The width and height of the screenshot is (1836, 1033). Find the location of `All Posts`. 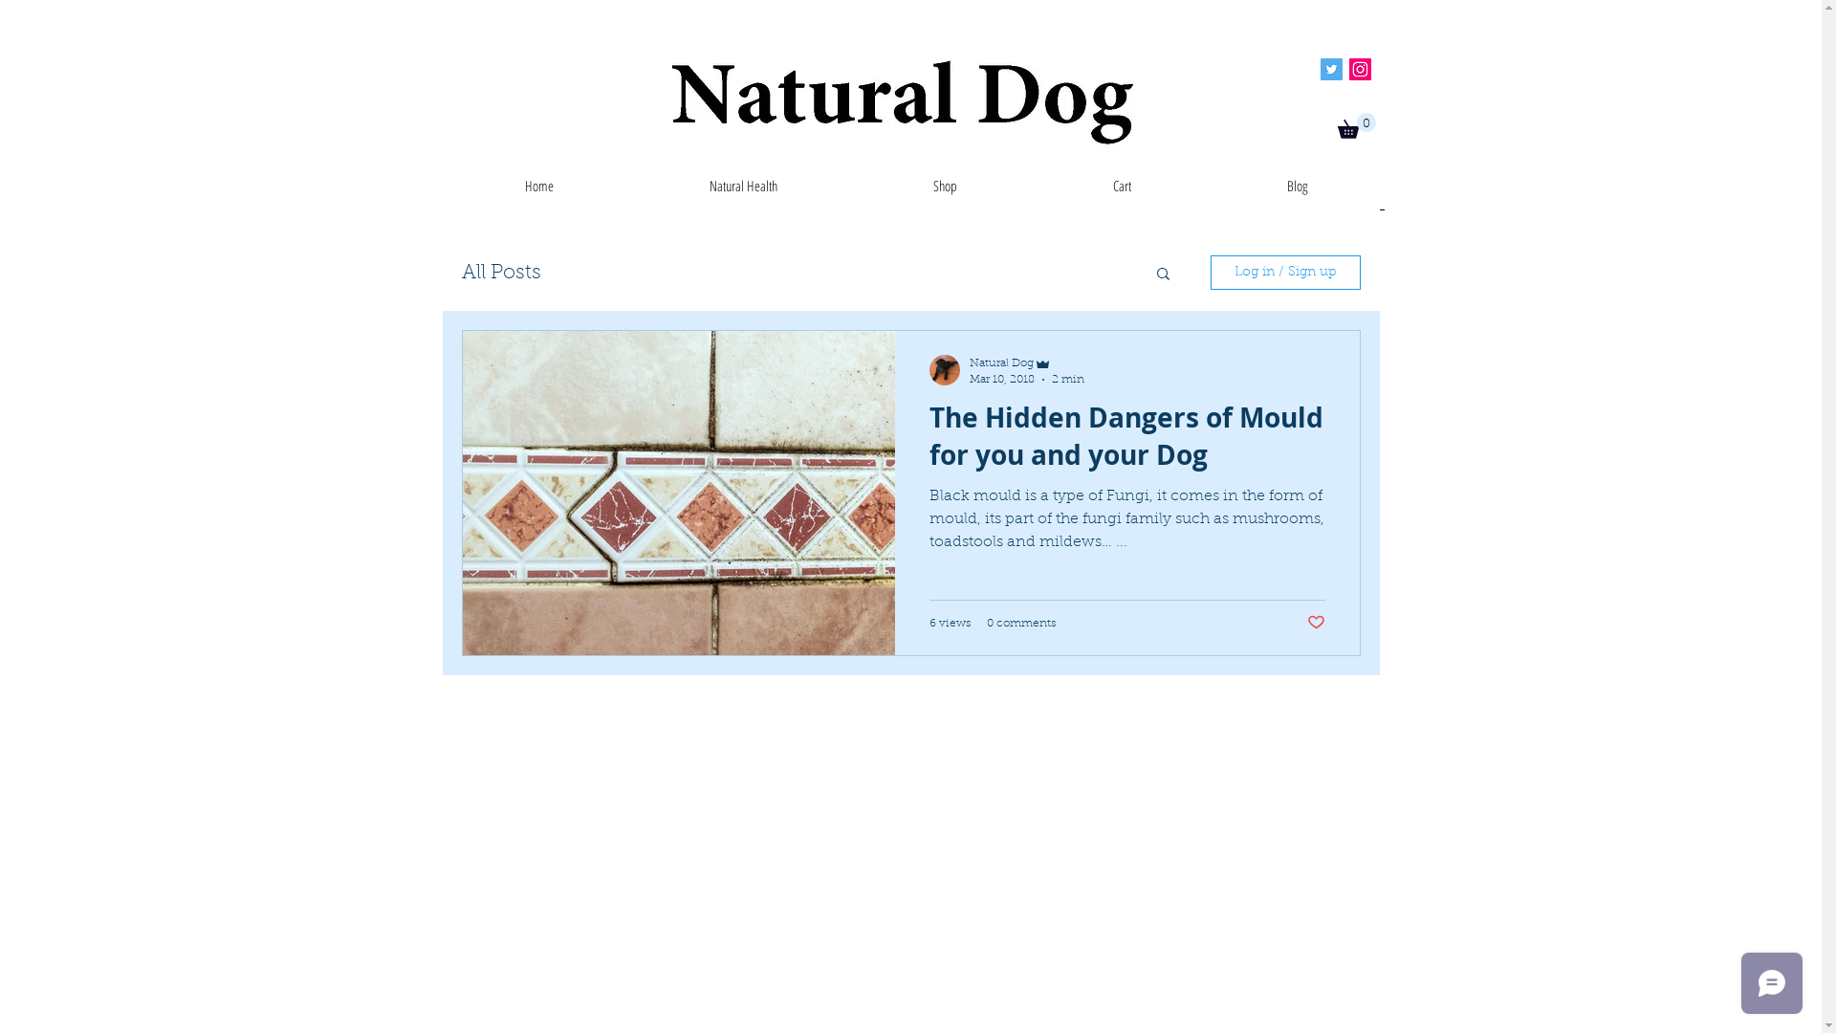

All Posts is located at coordinates (501, 272).